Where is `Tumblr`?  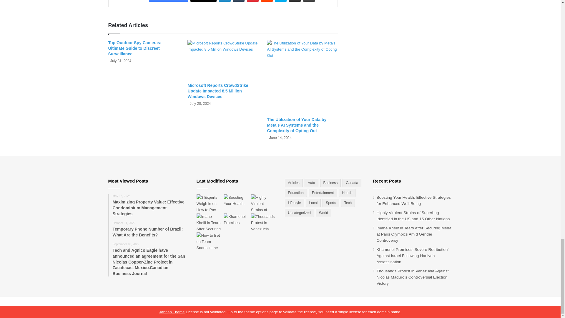
Tumblr is located at coordinates (239, 1).